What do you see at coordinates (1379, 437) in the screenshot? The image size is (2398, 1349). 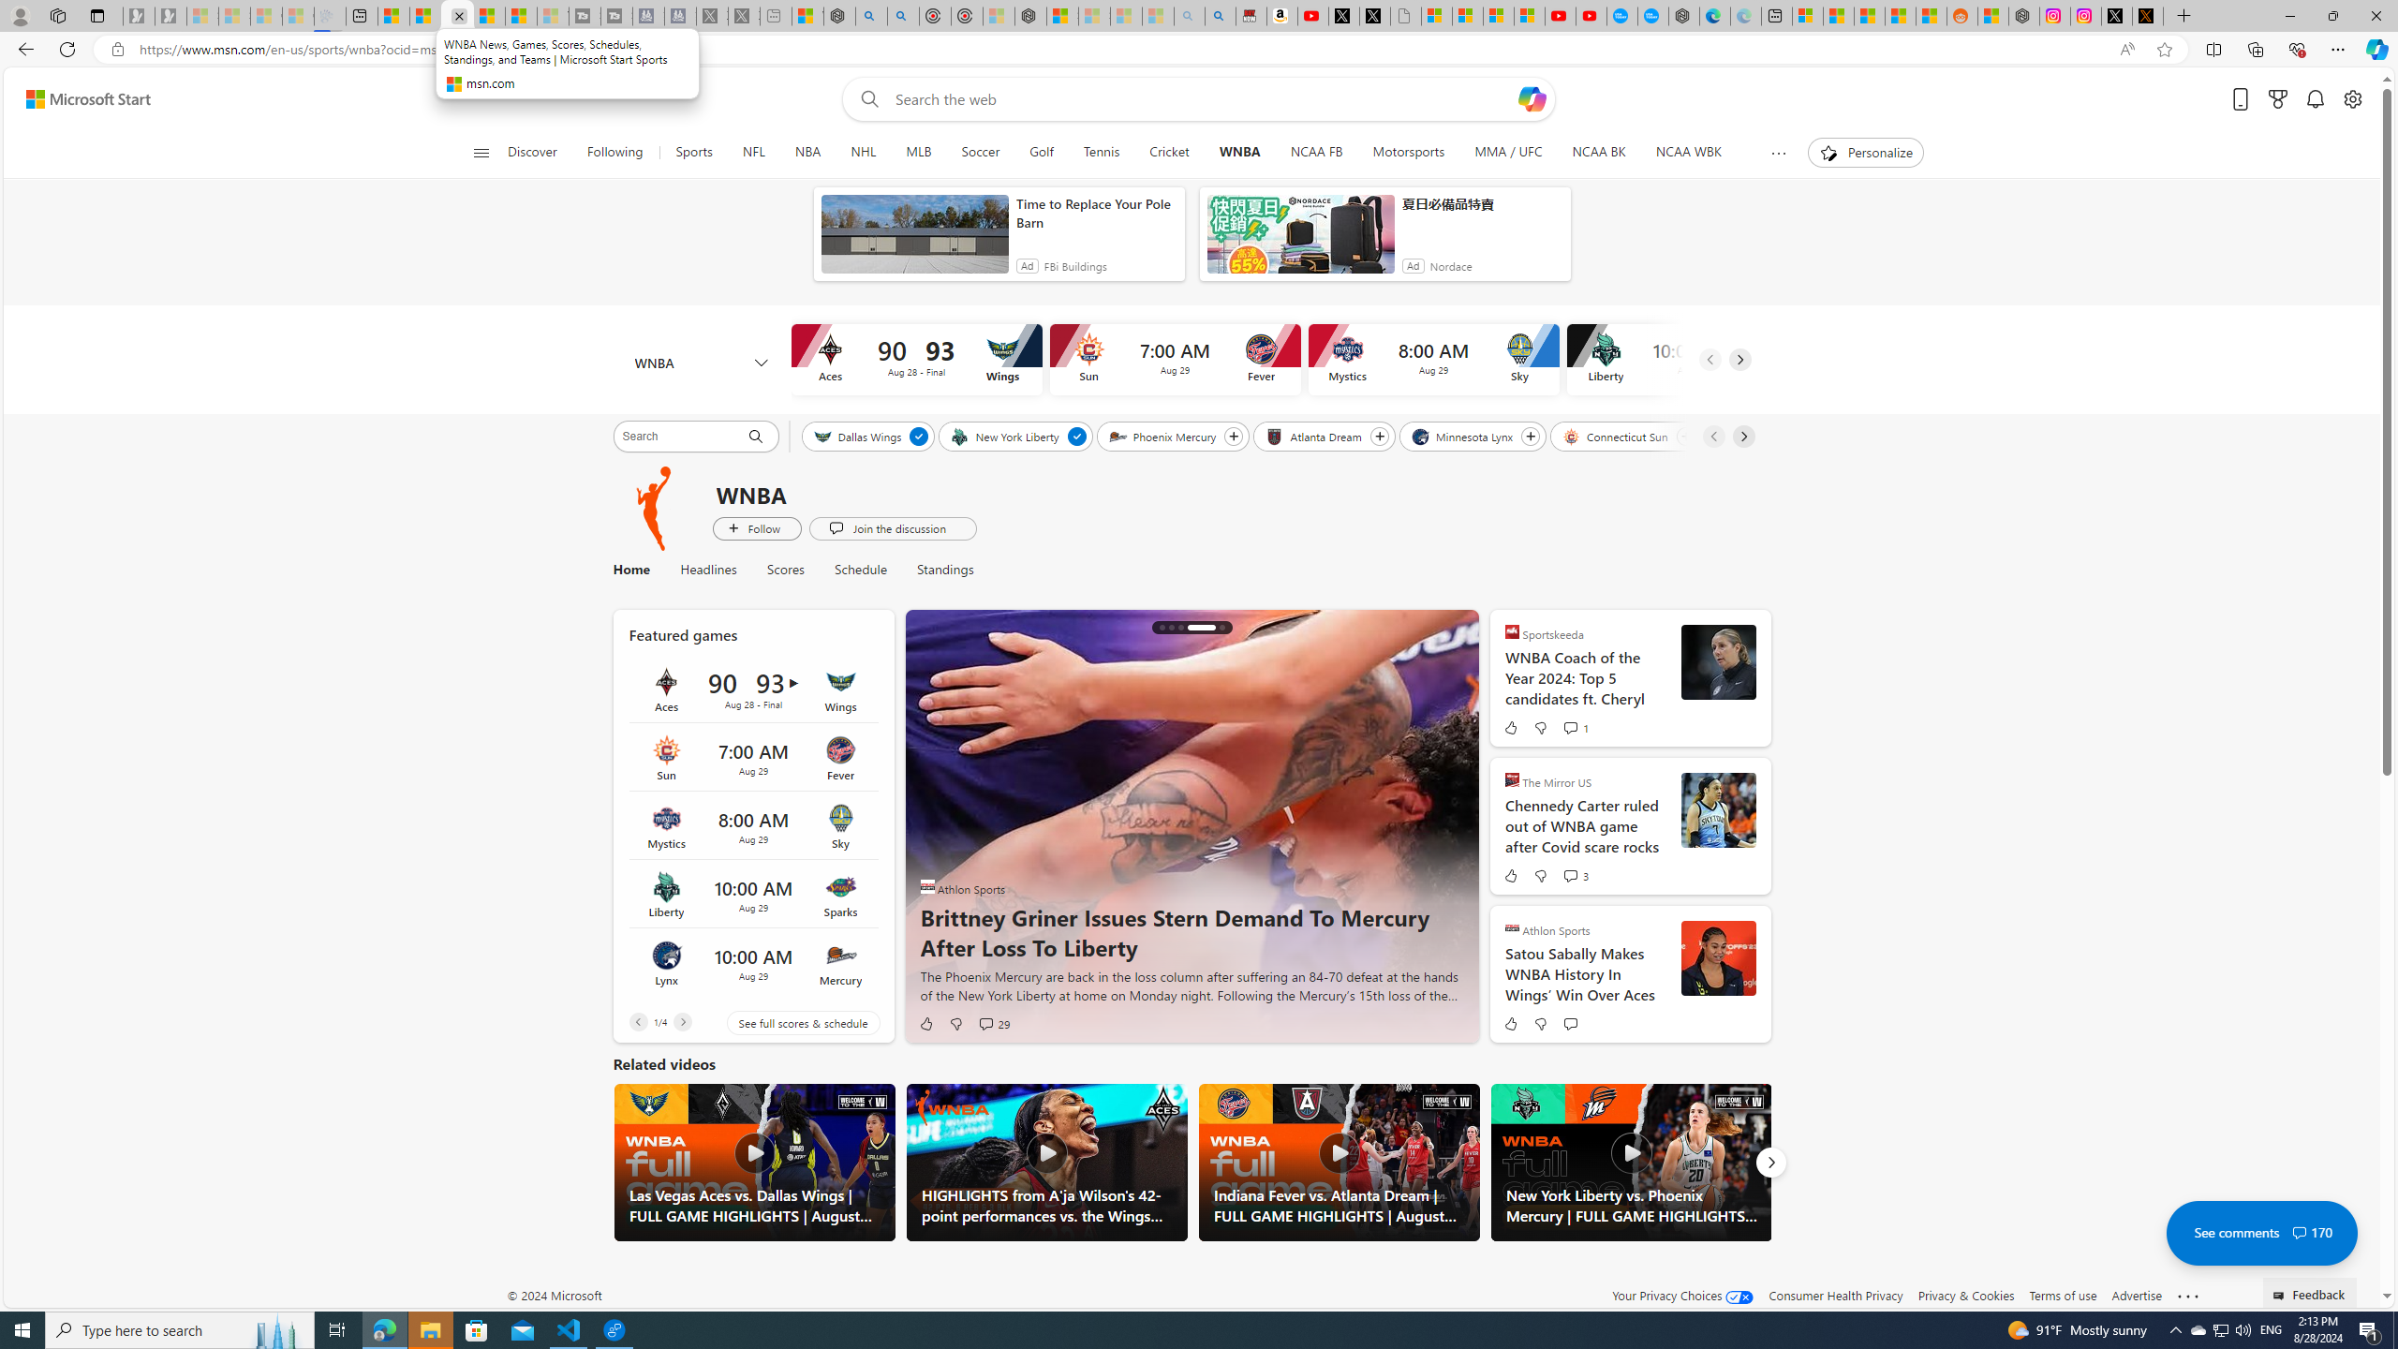 I see `Follow Atlanta Dream` at bounding box center [1379, 437].